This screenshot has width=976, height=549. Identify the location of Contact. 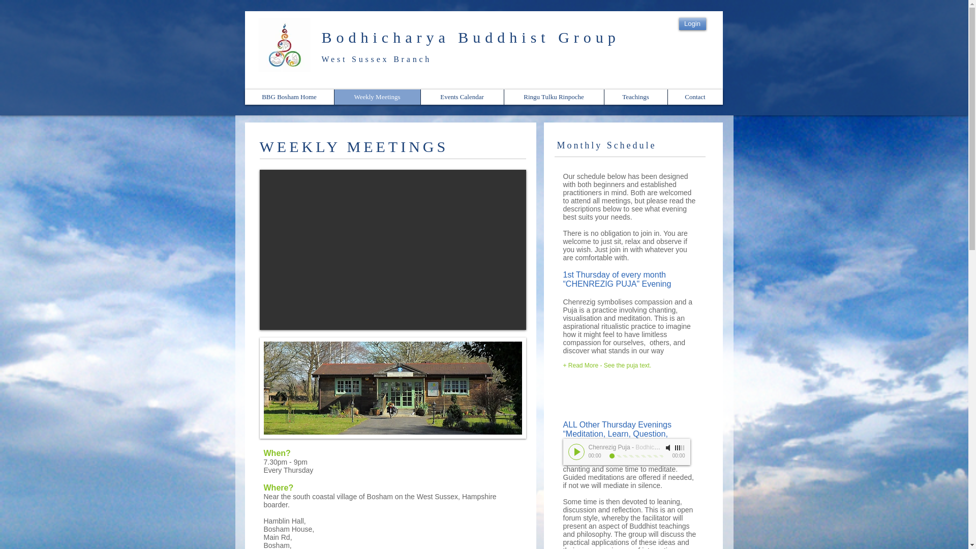
(694, 97).